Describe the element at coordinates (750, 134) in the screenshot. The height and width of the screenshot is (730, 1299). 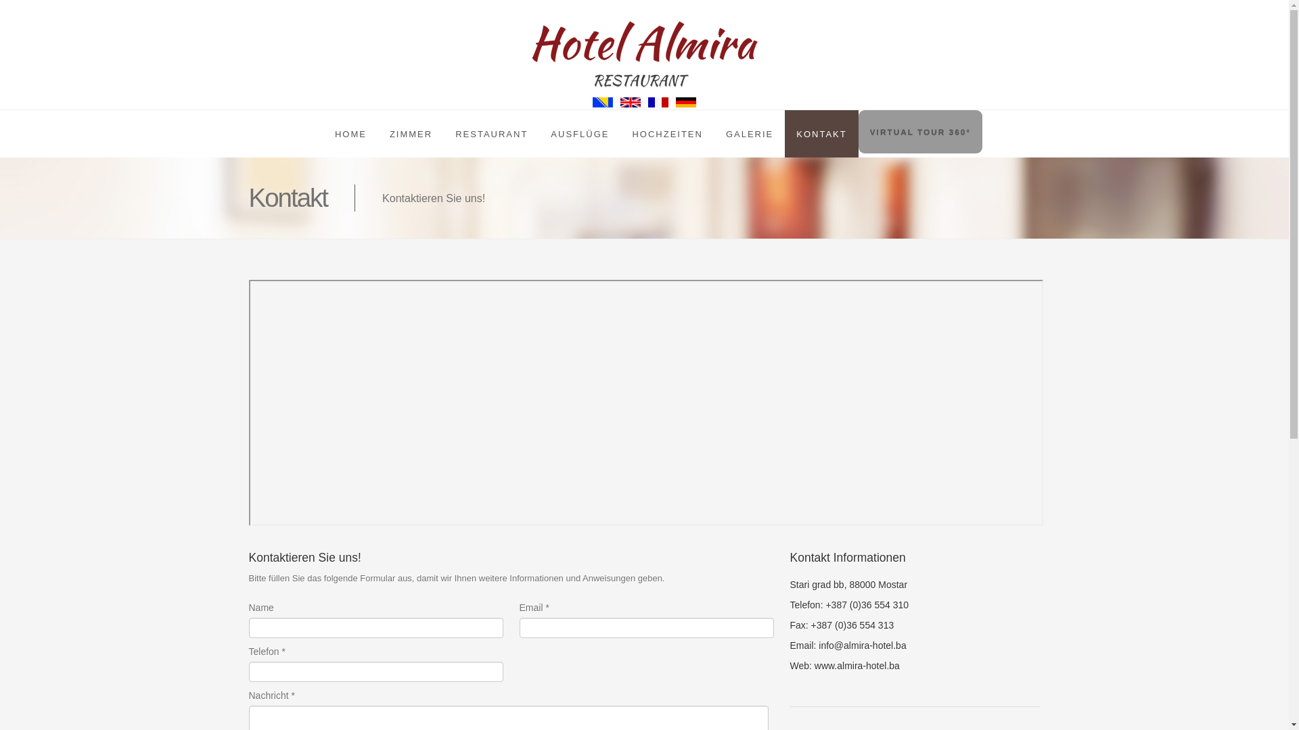
I see `GALERIE` at that location.